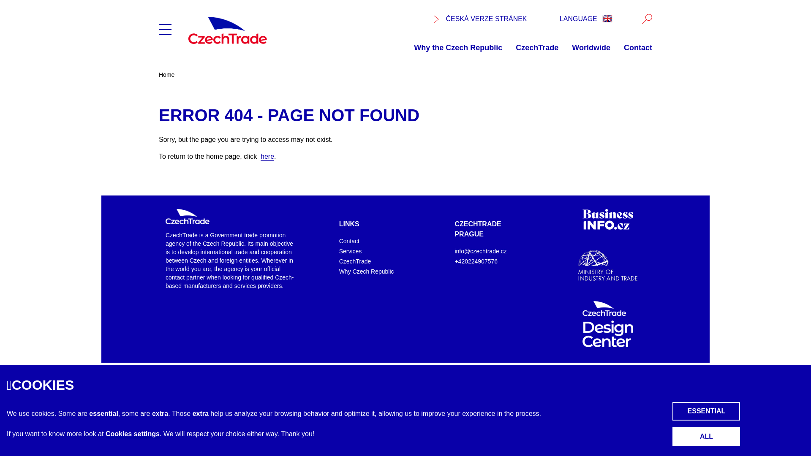 This screenshot has height=456, width=811. I want to click on Home, so click(166, 74).